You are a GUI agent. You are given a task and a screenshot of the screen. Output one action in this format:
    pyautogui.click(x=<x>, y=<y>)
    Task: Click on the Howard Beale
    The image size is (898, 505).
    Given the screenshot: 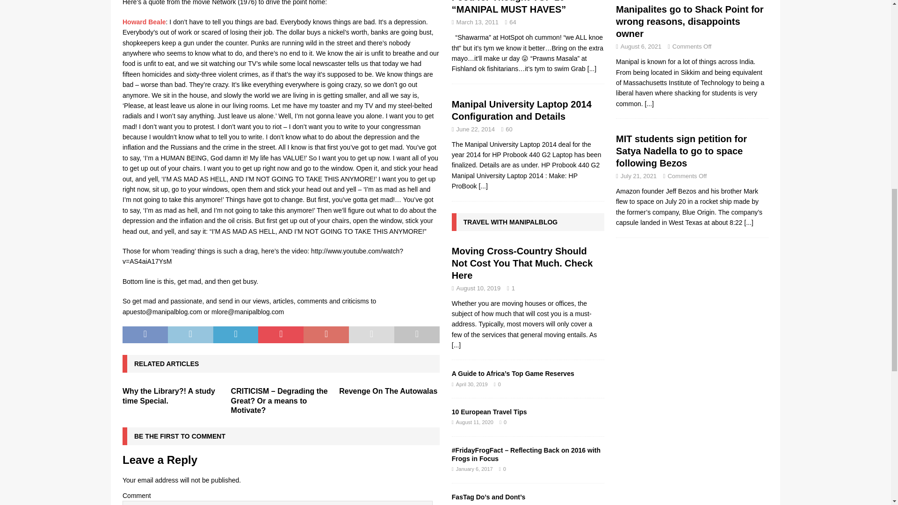 What is the action you would take?
    pyautogui.click(x=144, y=22)
    